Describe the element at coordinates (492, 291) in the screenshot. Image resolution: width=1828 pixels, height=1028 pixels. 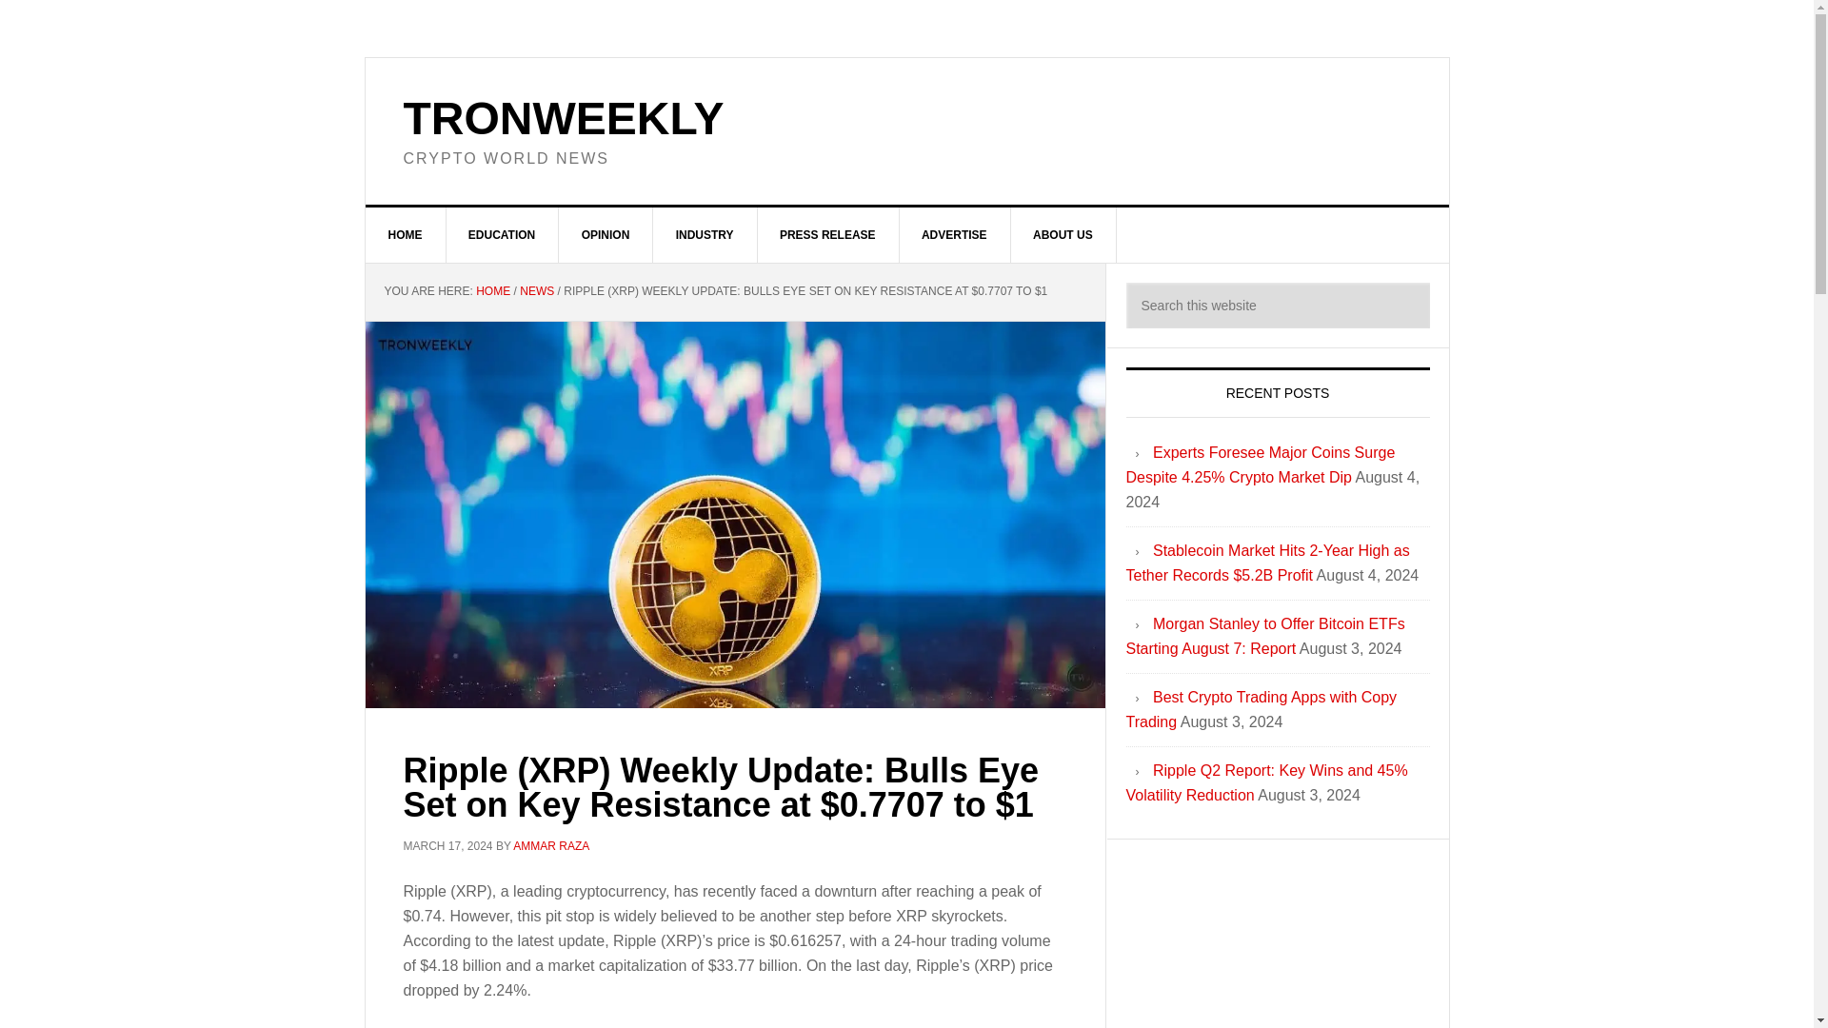
I see `HOME` at that location.